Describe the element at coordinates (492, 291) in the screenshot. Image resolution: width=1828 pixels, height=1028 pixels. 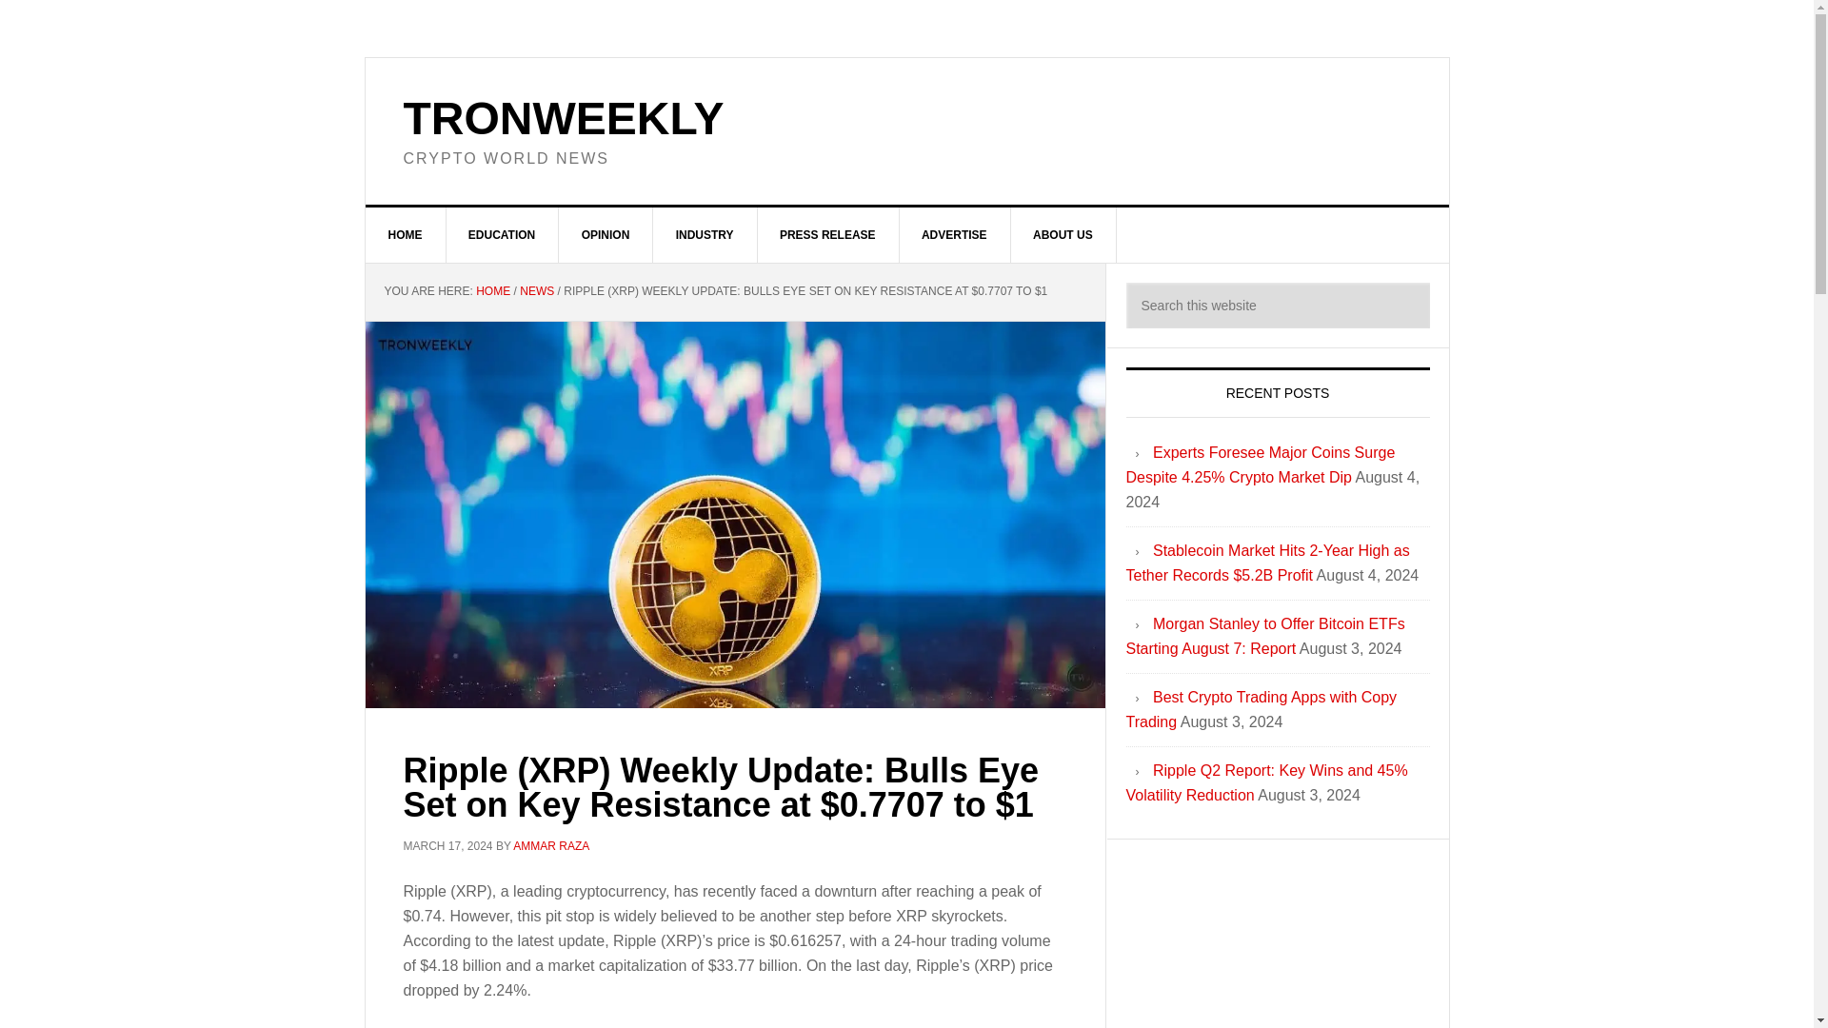
I see `HOME` at that location.